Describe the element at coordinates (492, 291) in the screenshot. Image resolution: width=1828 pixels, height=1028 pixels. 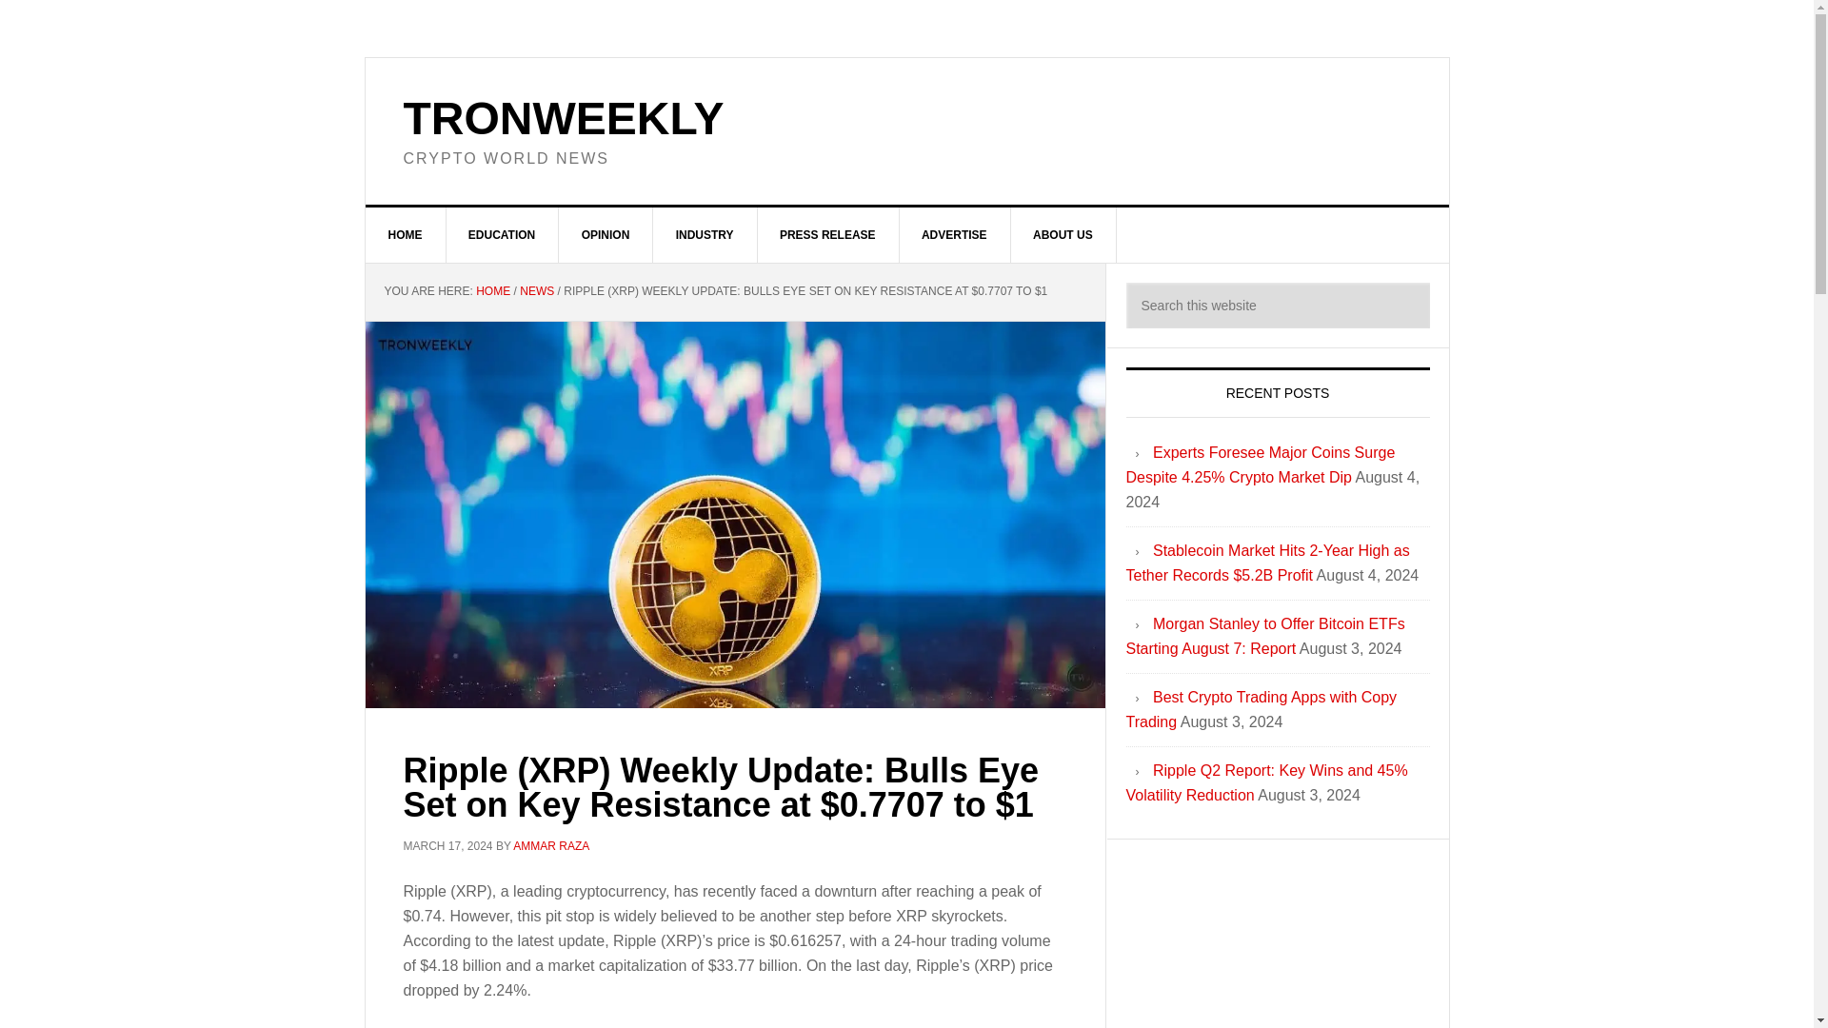
I see `HOME` at that location.